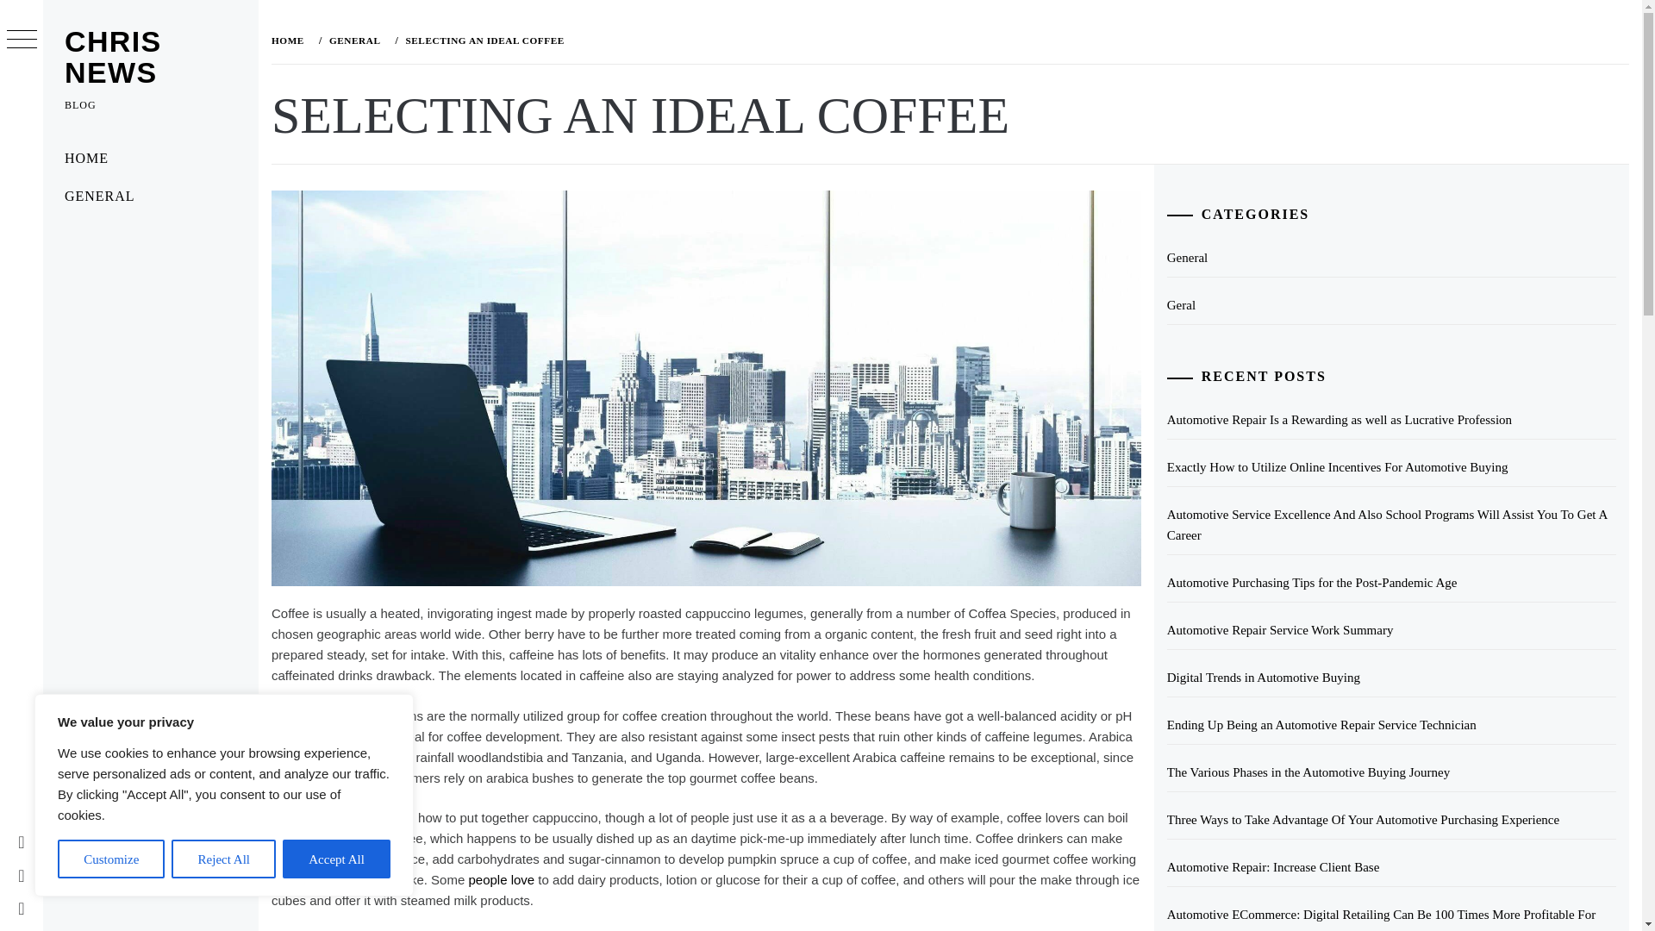 Image resolution: width=1655 pixels, height=931 pixels. I want to click on GENERAL, so click(353, 40).